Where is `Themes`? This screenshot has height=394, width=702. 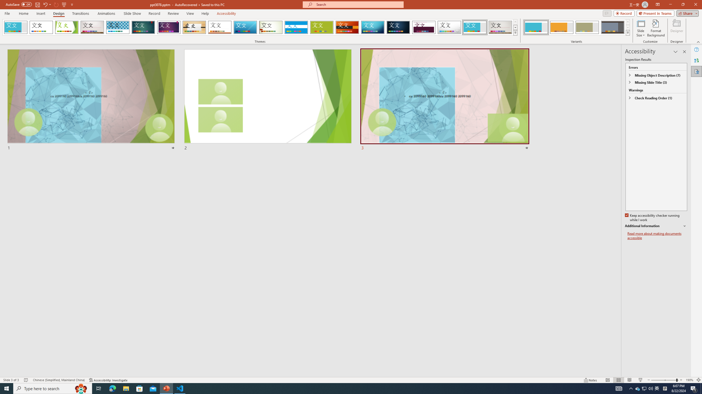 Themes is located at coordinates (515, 33).